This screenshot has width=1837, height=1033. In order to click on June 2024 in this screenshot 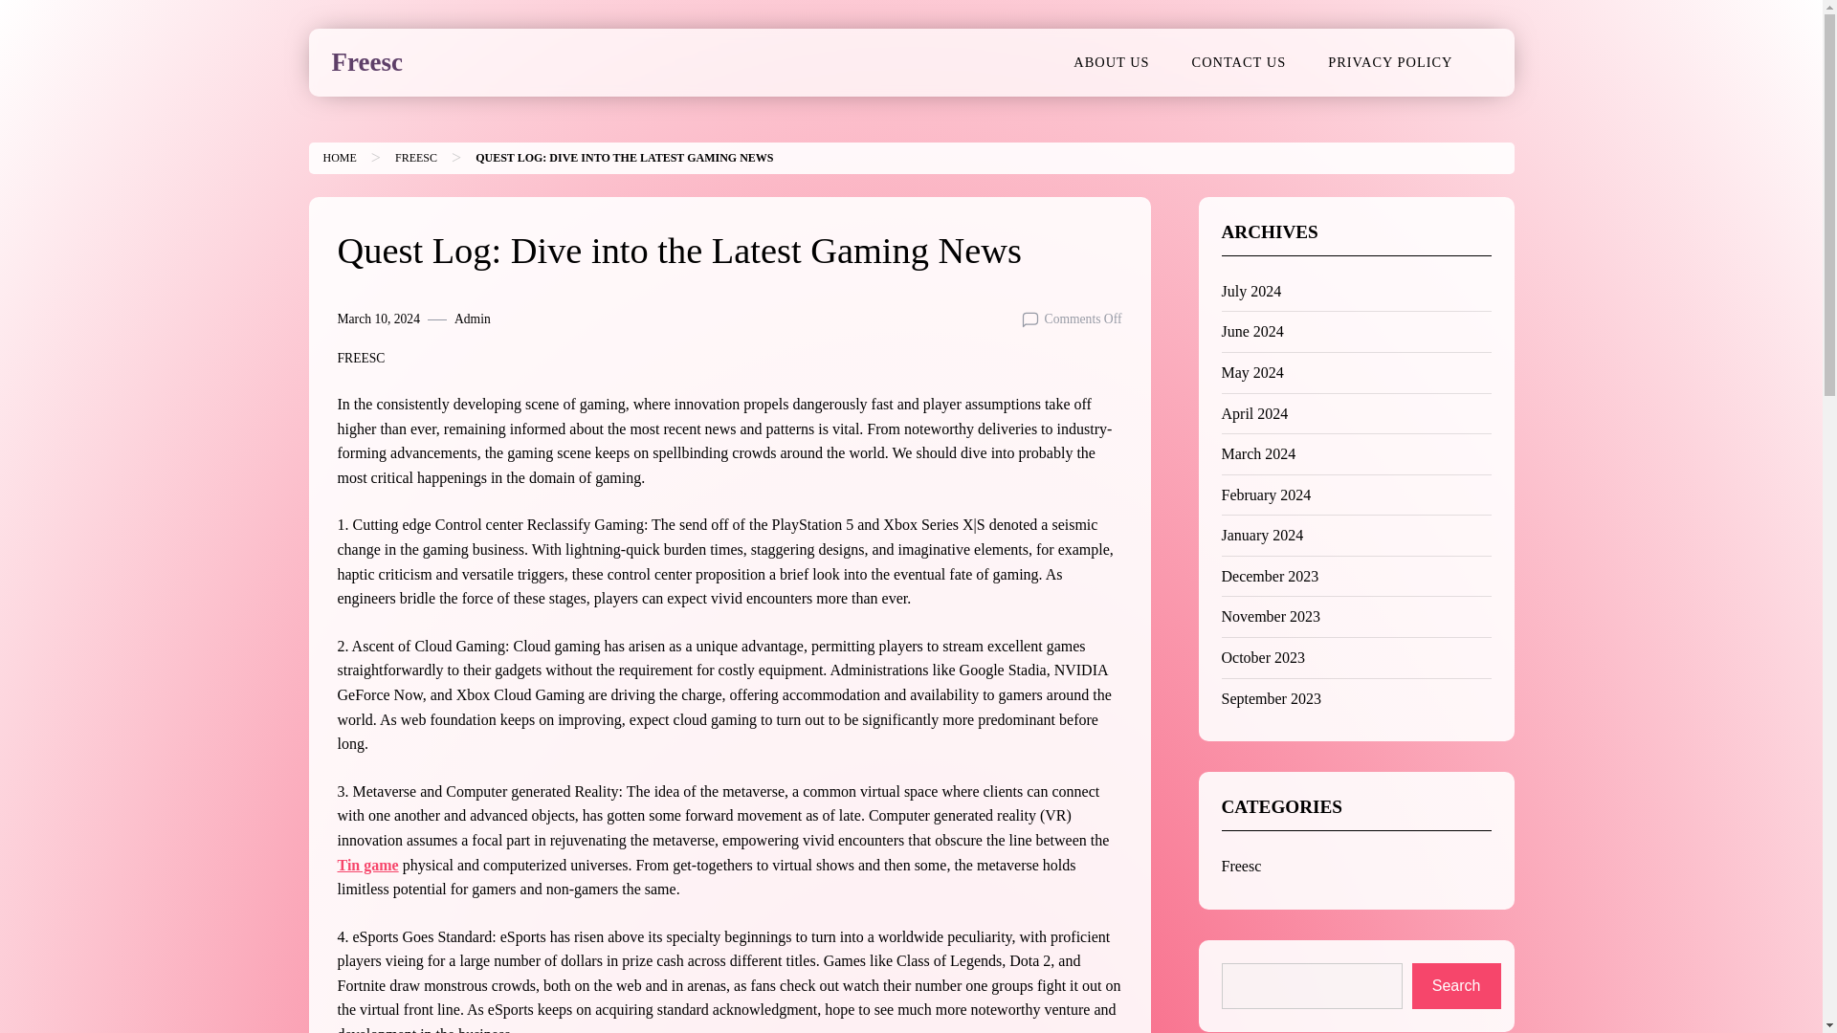, I will do `click(1251, 331)`.